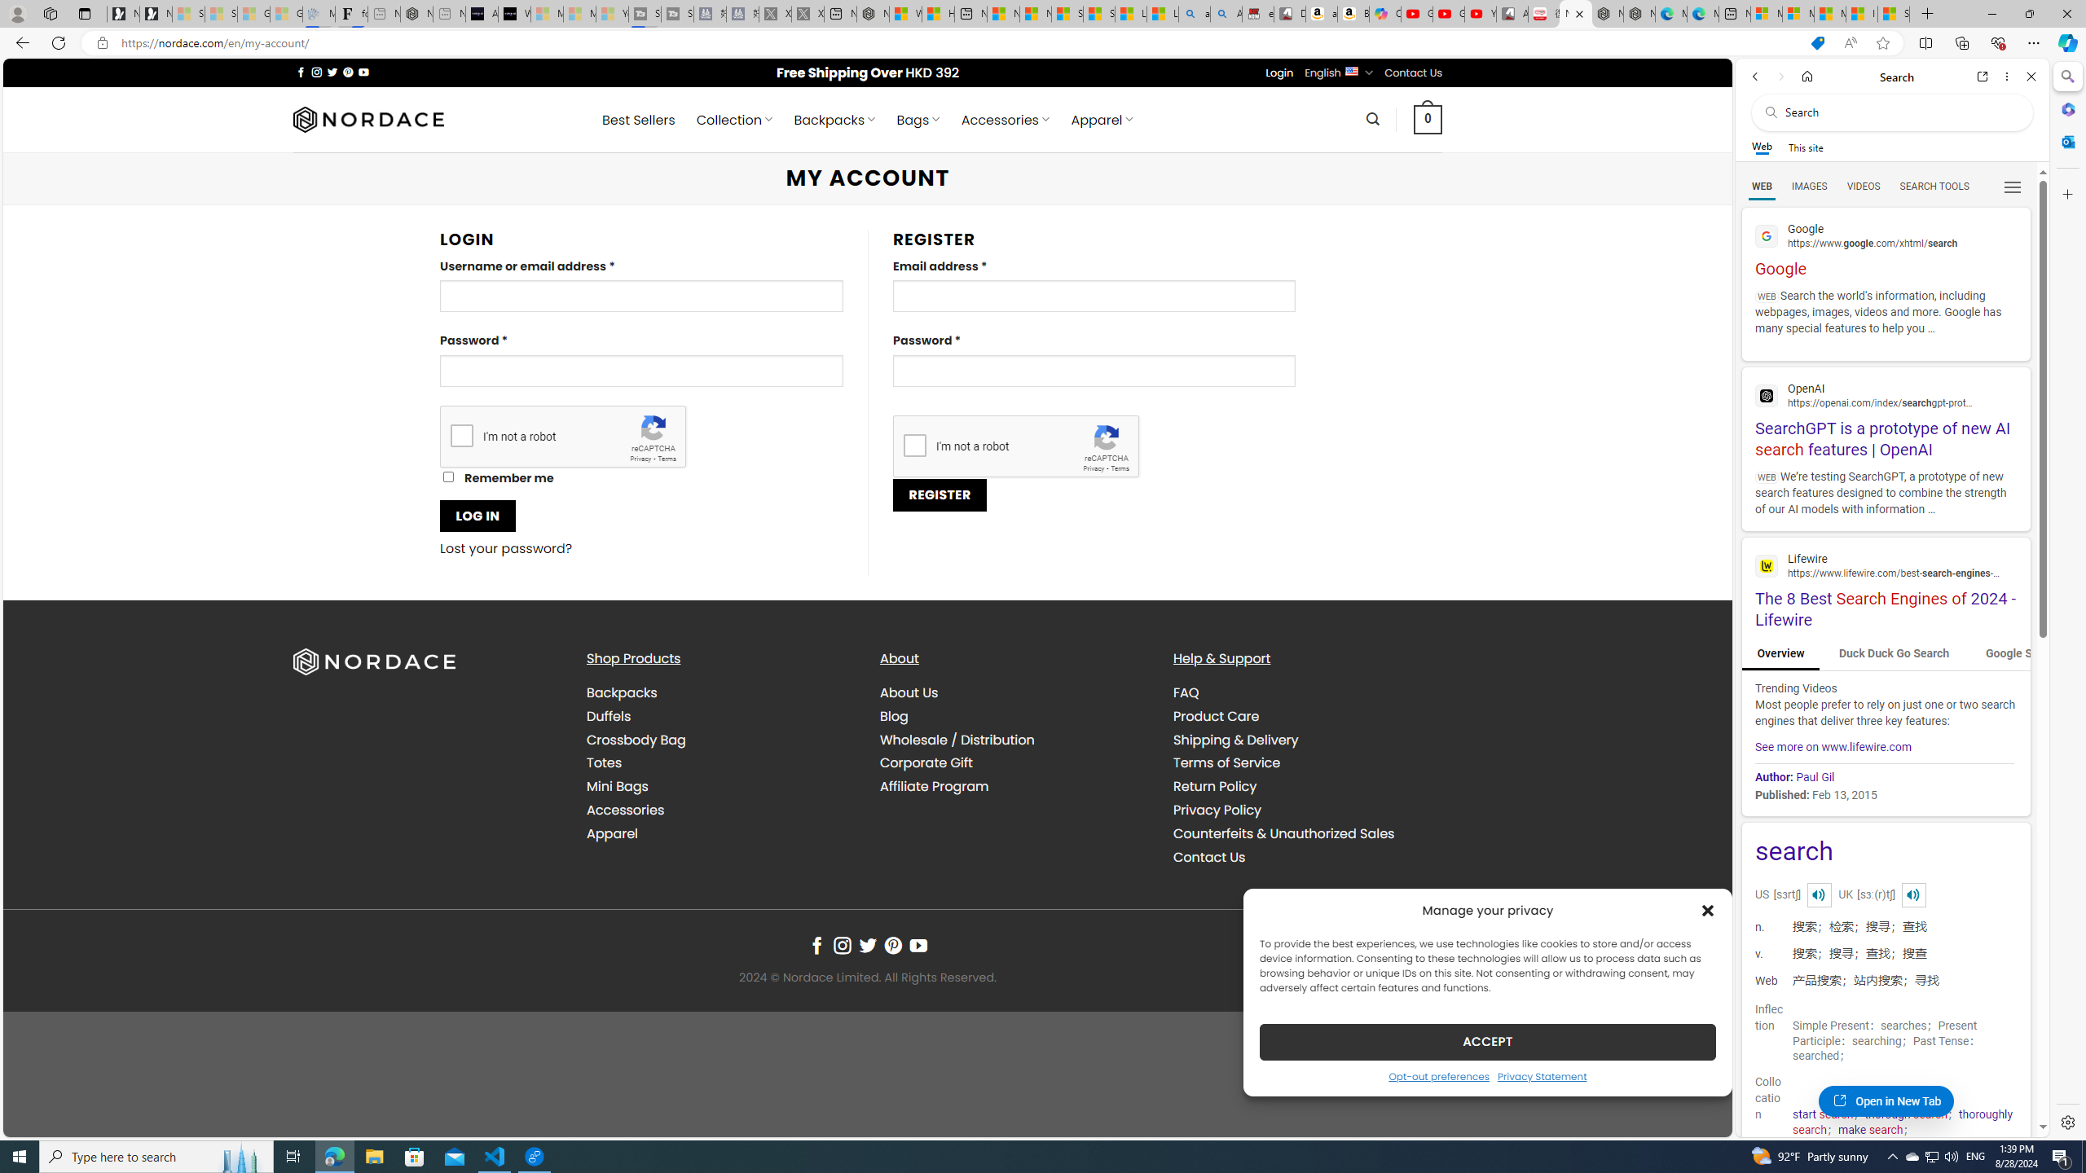 This screenshot has height=1173, width=2086. Describe the element at coordinates (1306, 740) in the screenshot. I see `Shipping & Delivery` at that location.